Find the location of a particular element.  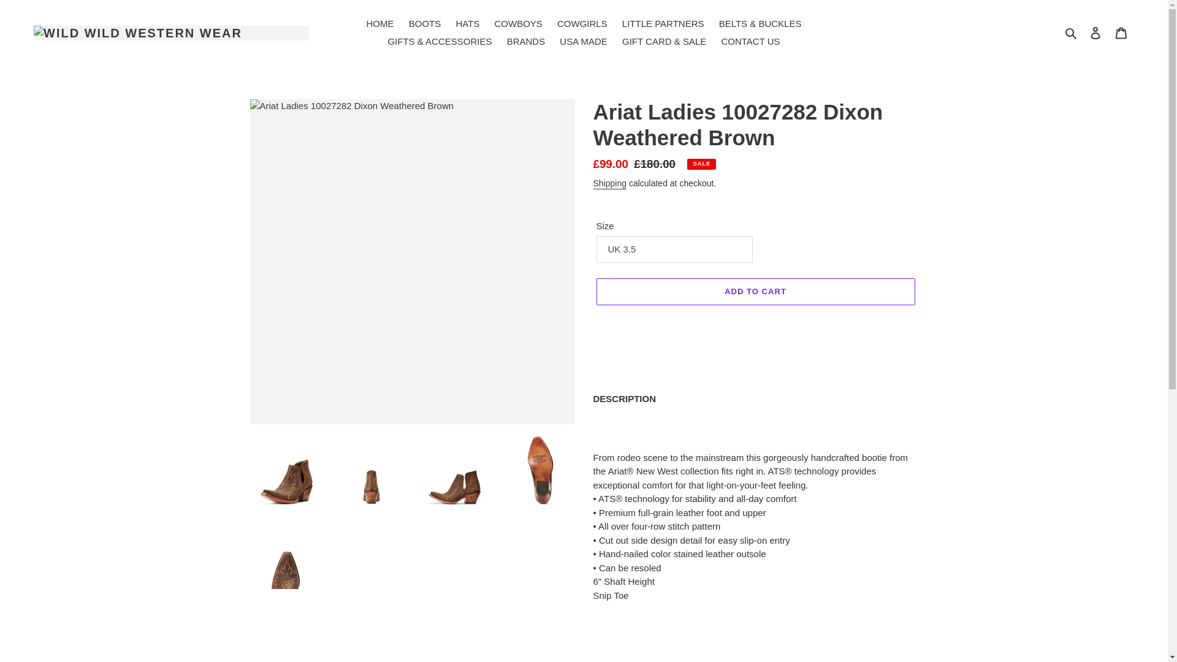

HOME is located at coordinates (380, 24).